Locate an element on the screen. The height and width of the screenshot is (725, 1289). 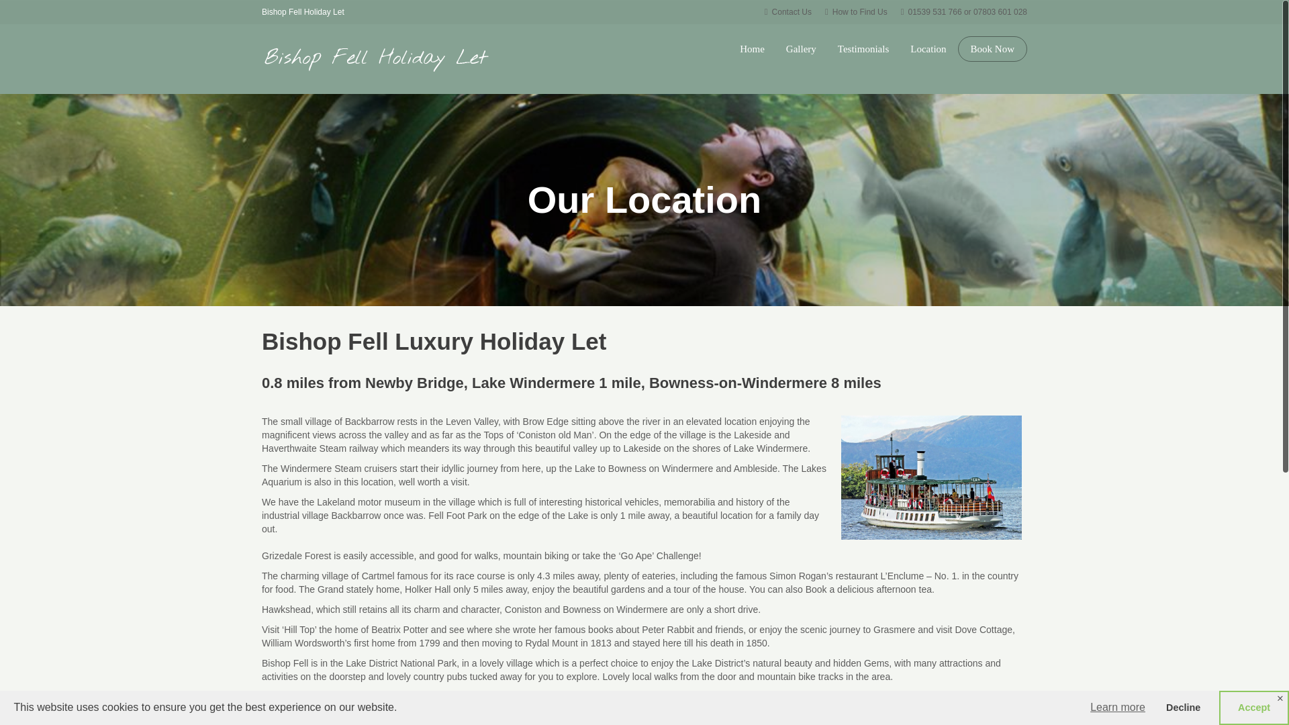
How to Find Us is located at coordinates (856, 11).